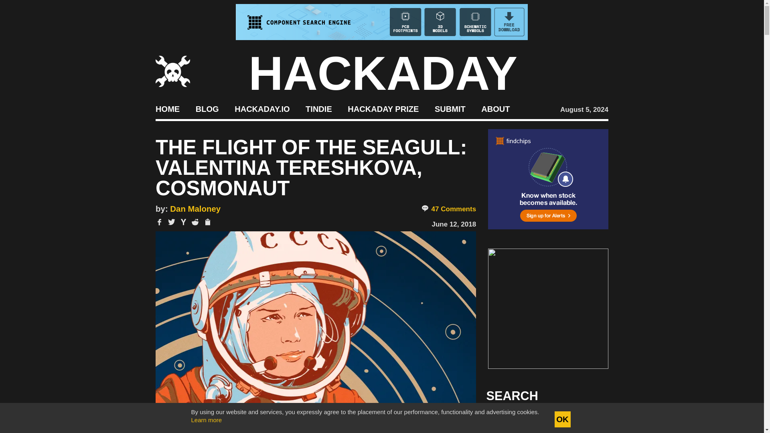 The height and width of the screenshot is (433, 770). What do you see at coordinates (172, 222) in the screenshot?
I see `Share on Twitter` at bounding box center [172, 222].